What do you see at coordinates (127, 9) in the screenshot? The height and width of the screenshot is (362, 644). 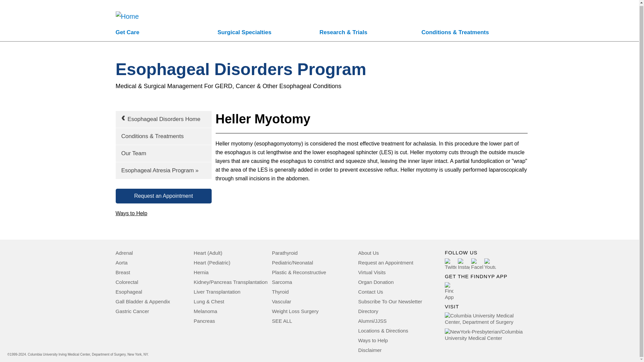 I see `Home` at bounding box center [127, 9].